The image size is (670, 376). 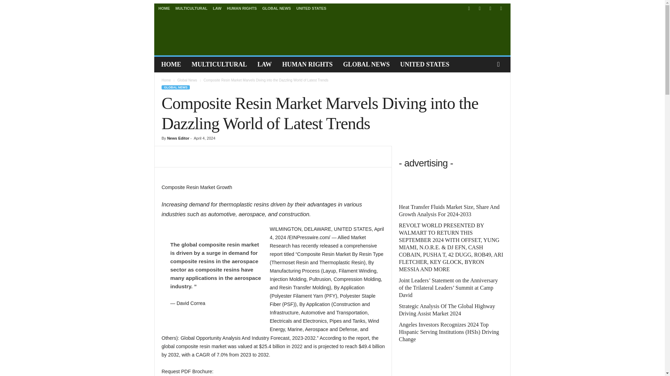 What do you see at coordinates (187, 80) in the screenshot?
I see `Global News` at bounding box center [187, 80].